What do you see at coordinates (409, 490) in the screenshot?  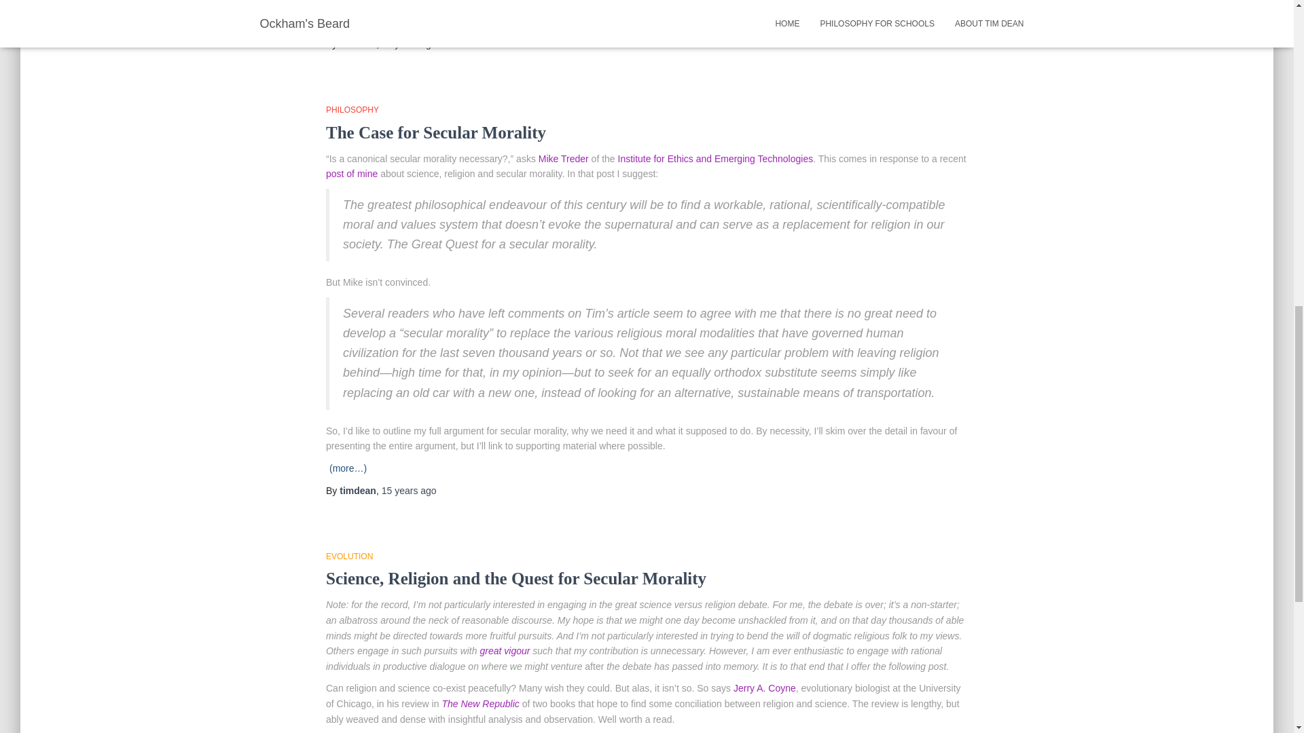 I see `15 years ago` at bounding box center [409, 490].